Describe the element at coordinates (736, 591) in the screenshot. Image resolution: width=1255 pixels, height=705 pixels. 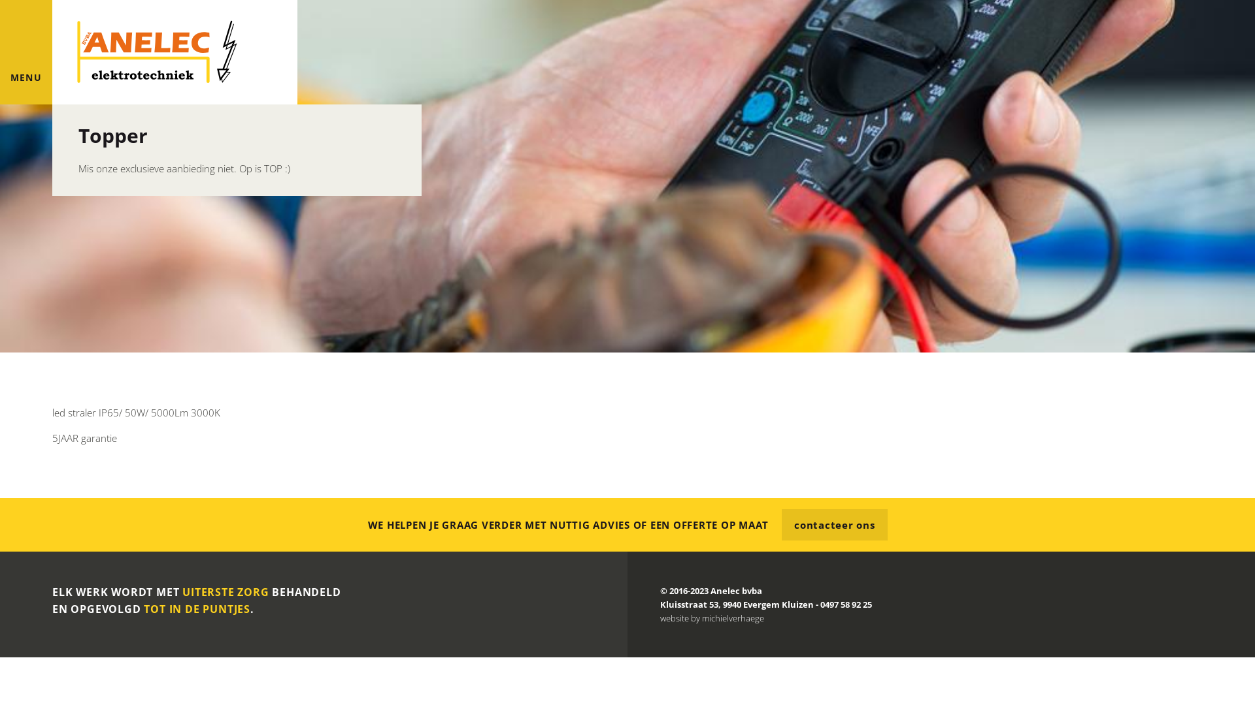
I see `Anelec bvba` at that location.